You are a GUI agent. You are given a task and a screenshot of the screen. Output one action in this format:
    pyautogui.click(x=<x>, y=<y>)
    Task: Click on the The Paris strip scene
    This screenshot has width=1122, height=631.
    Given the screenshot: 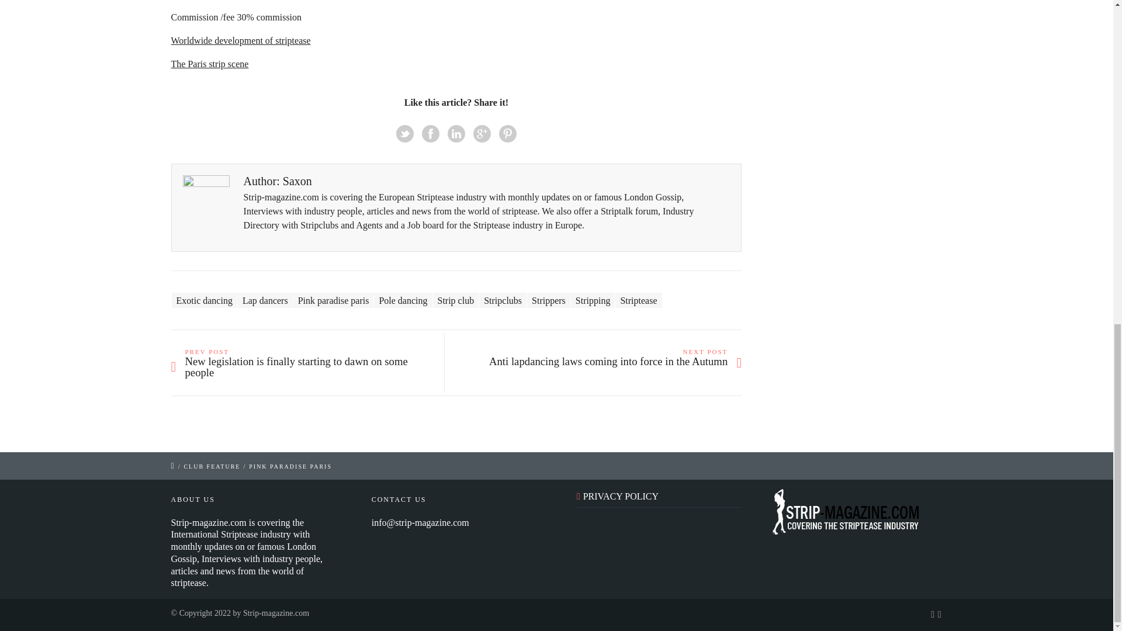 What is the action you would take?
    pyautogui.click(x=209, y=64)
    